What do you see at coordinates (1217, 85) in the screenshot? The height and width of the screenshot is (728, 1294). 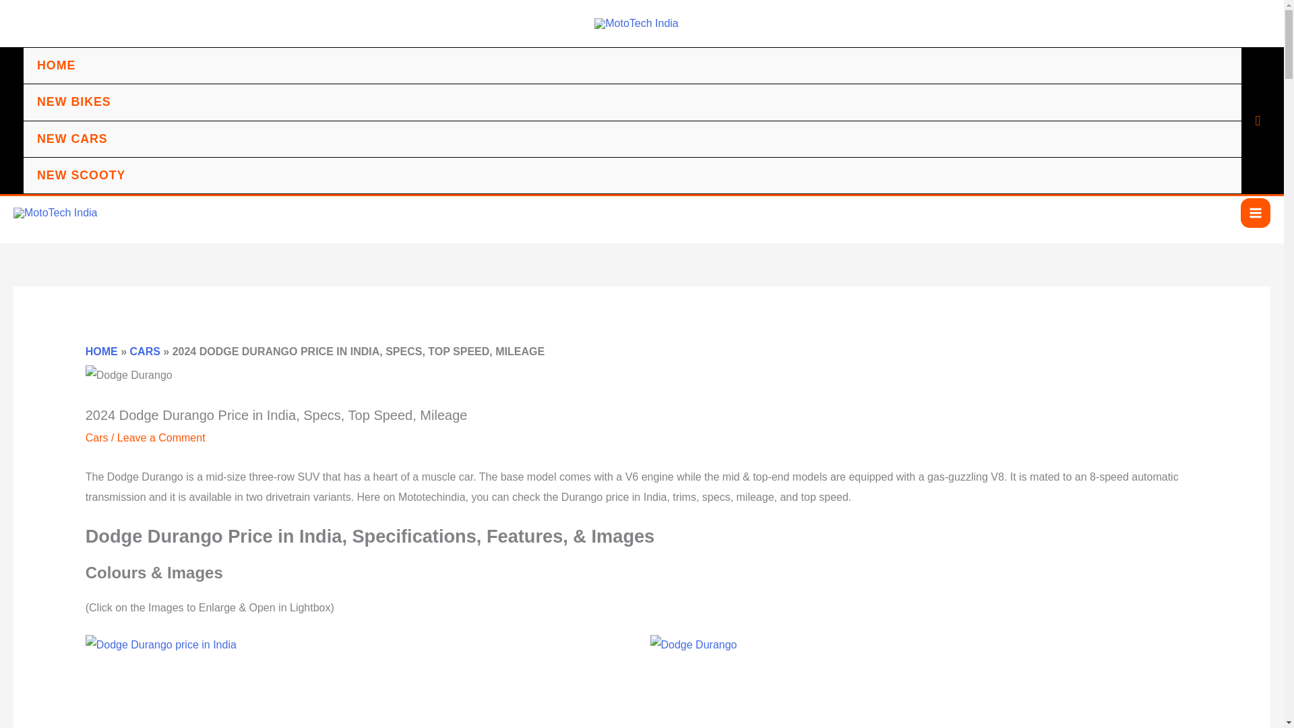 I see `Menu Toggle` at bounding box center [1217, 85].